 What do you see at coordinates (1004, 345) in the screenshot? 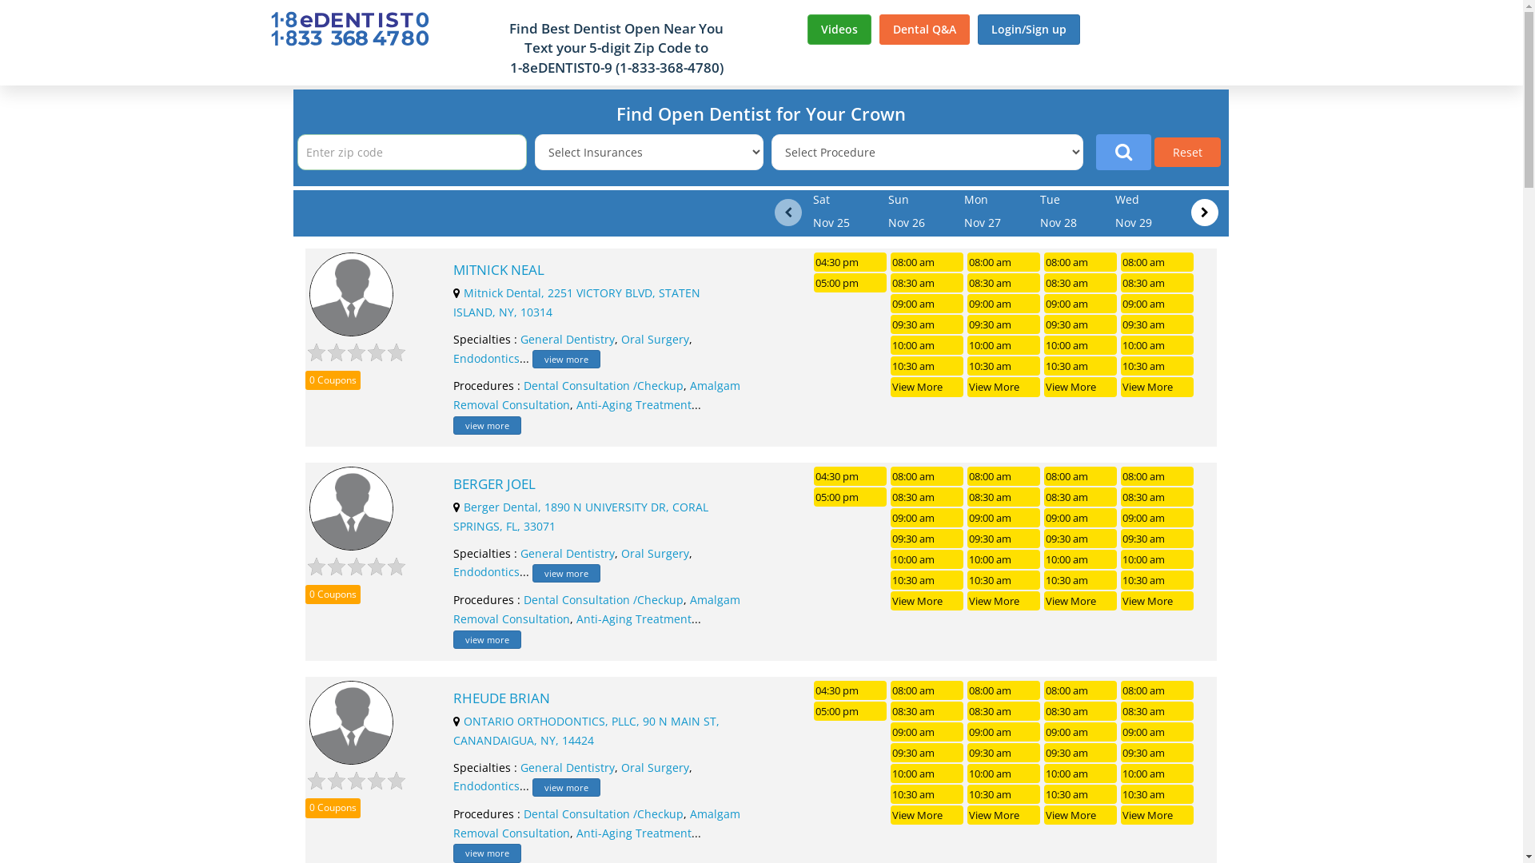
I see `10:00 am` at bounding box center [1004, 345].